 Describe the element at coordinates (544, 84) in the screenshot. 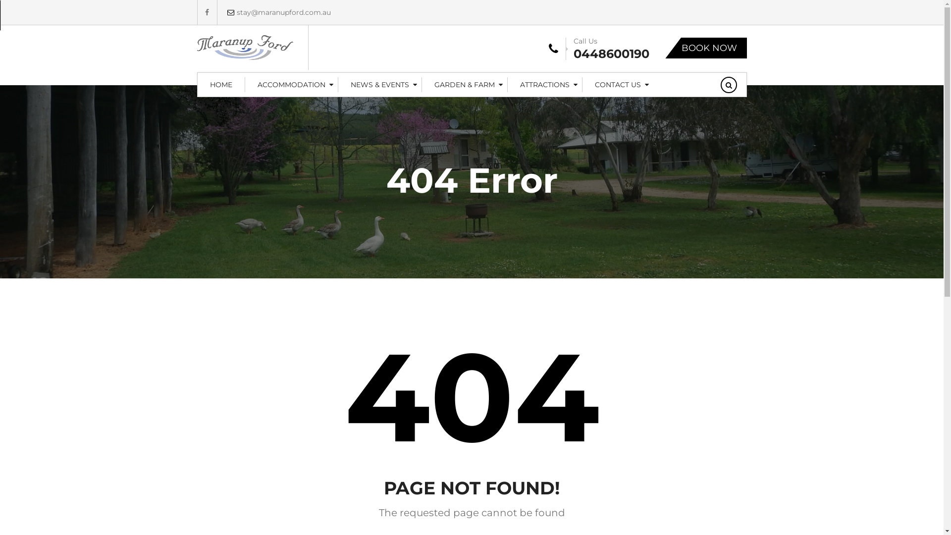

I see `ATTRACTIONS` at that location.